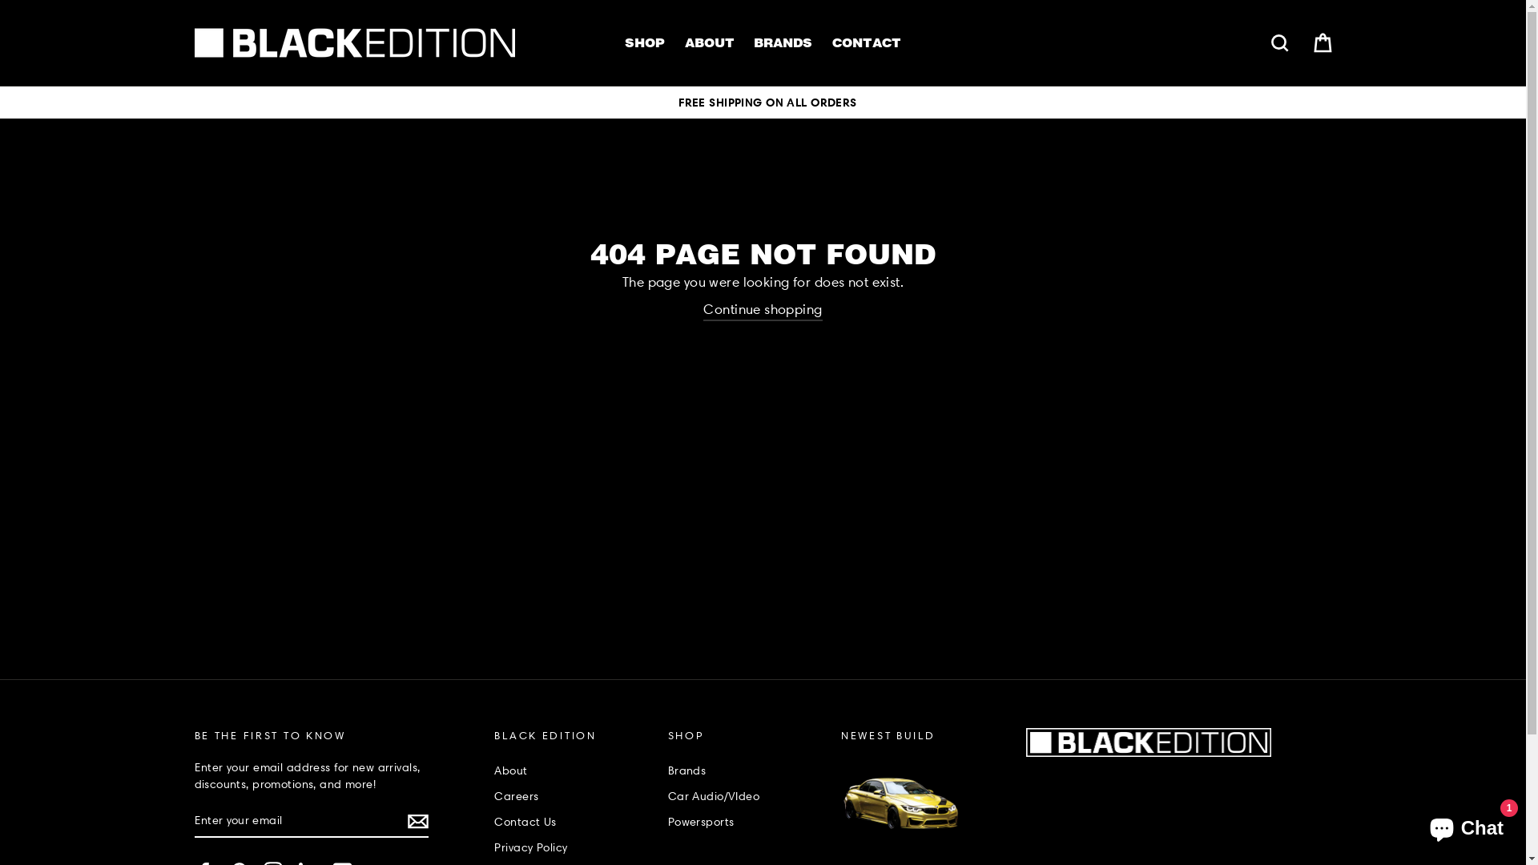  I want to click on Shopify online store chat, so click(1466, 825).